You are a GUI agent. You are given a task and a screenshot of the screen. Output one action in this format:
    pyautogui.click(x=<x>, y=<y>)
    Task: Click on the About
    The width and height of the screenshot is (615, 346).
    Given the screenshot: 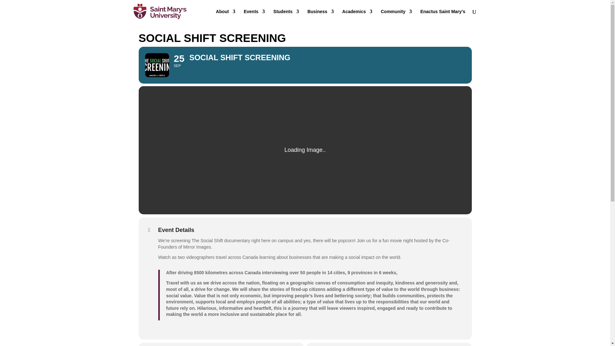 What is the action you would take?
    pyautogui.click(x=225, y=16)
    